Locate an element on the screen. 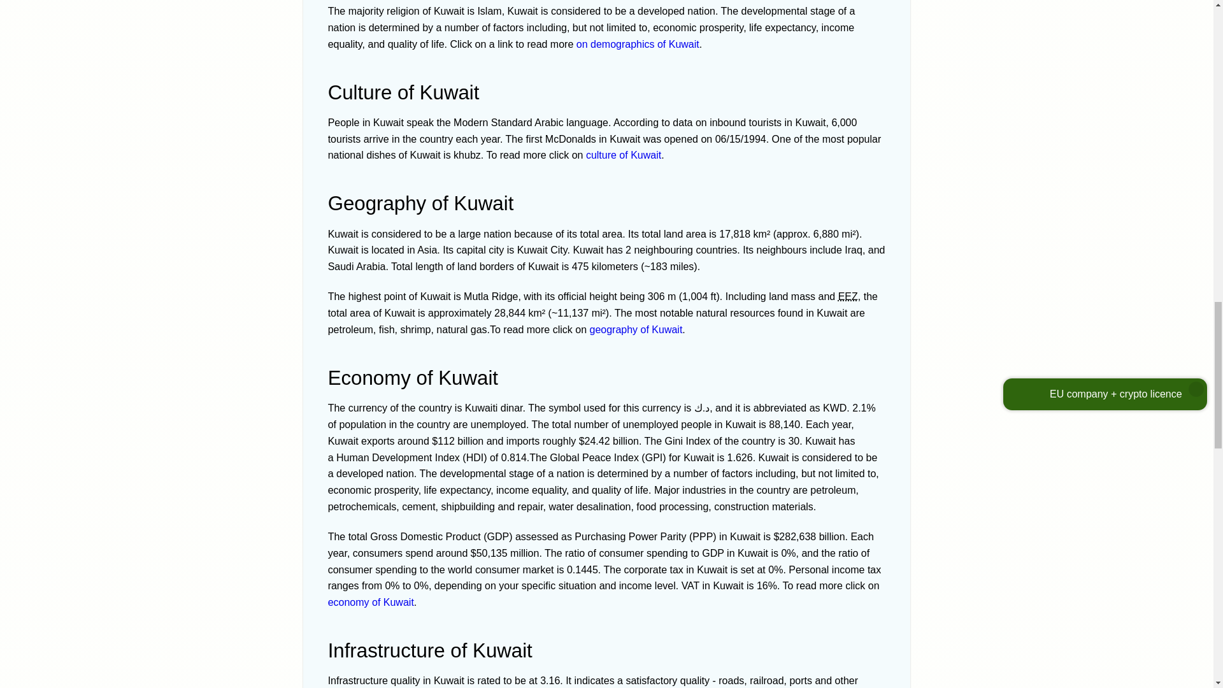  culture of Kuwait is located at coordinates (623, 155).